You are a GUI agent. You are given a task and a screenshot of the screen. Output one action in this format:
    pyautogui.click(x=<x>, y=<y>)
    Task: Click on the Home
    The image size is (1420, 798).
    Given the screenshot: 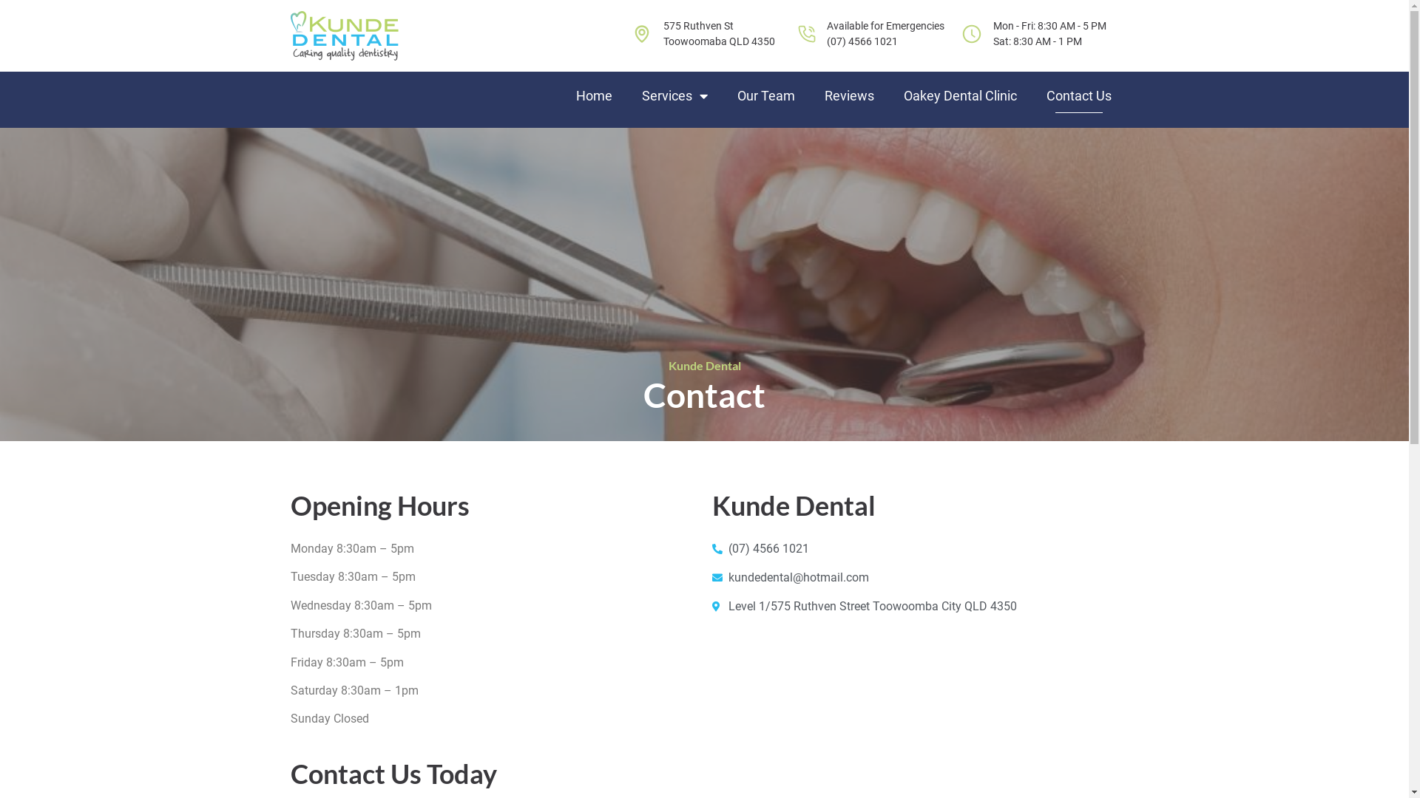 What is the action you would take?
    pyautogui.click(x=593, y=96)
    